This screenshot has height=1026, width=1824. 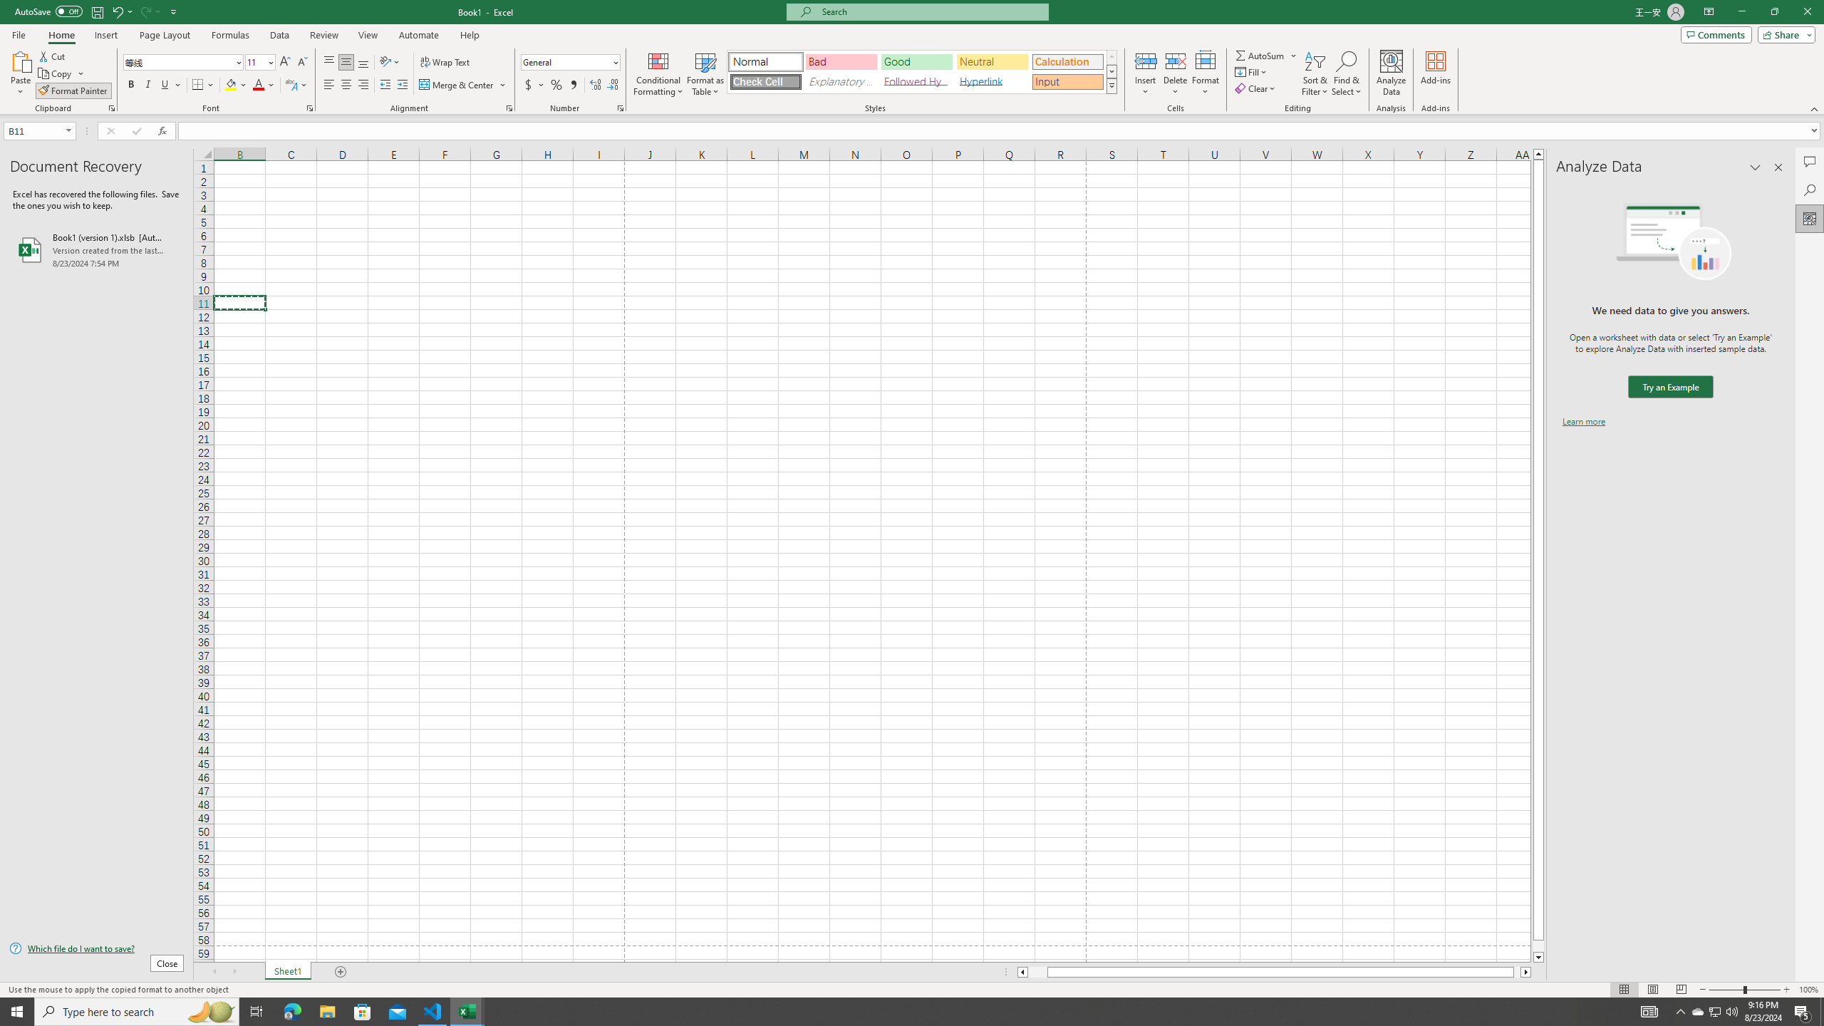 I want to click on Merge & Center, so click(x=463, y=85).